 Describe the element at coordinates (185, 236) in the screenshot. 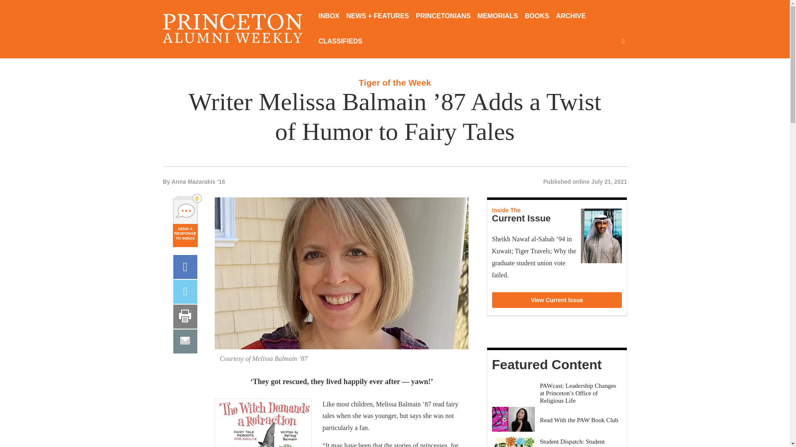

I see `SEND A RESPONSE TO INBOX` at that location.